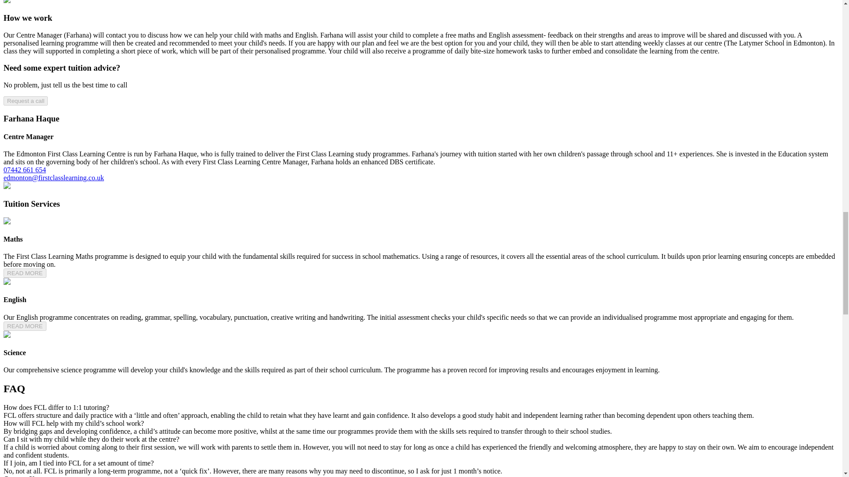  Describe the element at coordinates (25, 326) in the screenshot. I see `READ MORE` at that location.